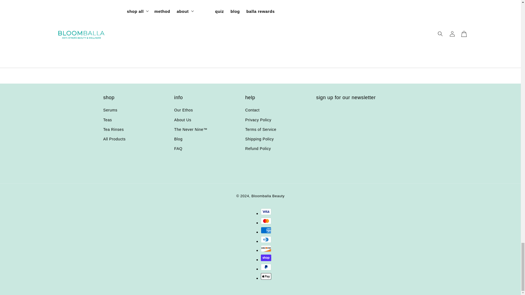 The image size is (525, 295). Describe the element at coordinates (266, 267) in the screenshot. I see `PayPal` at that location.